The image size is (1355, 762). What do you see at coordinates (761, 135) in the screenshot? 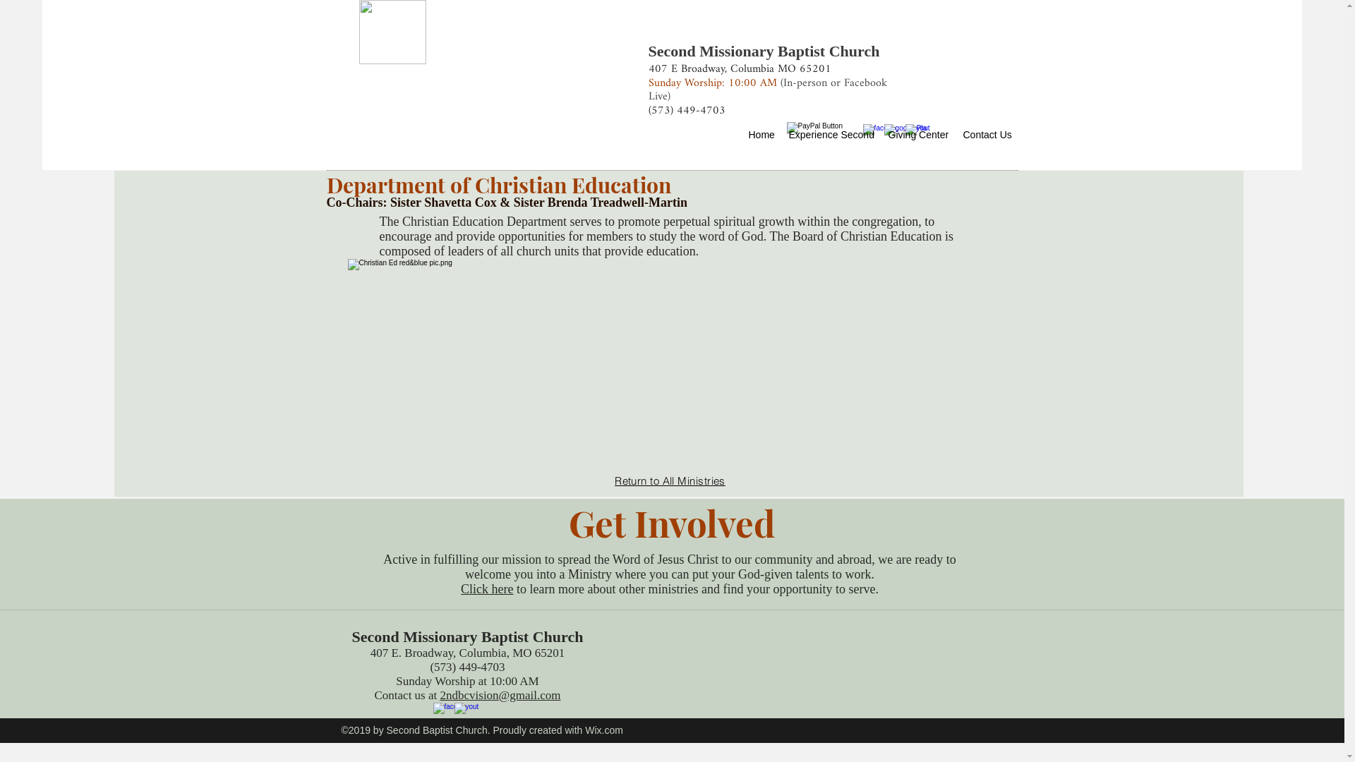
I see `Home` at bounding box center [761, 135].